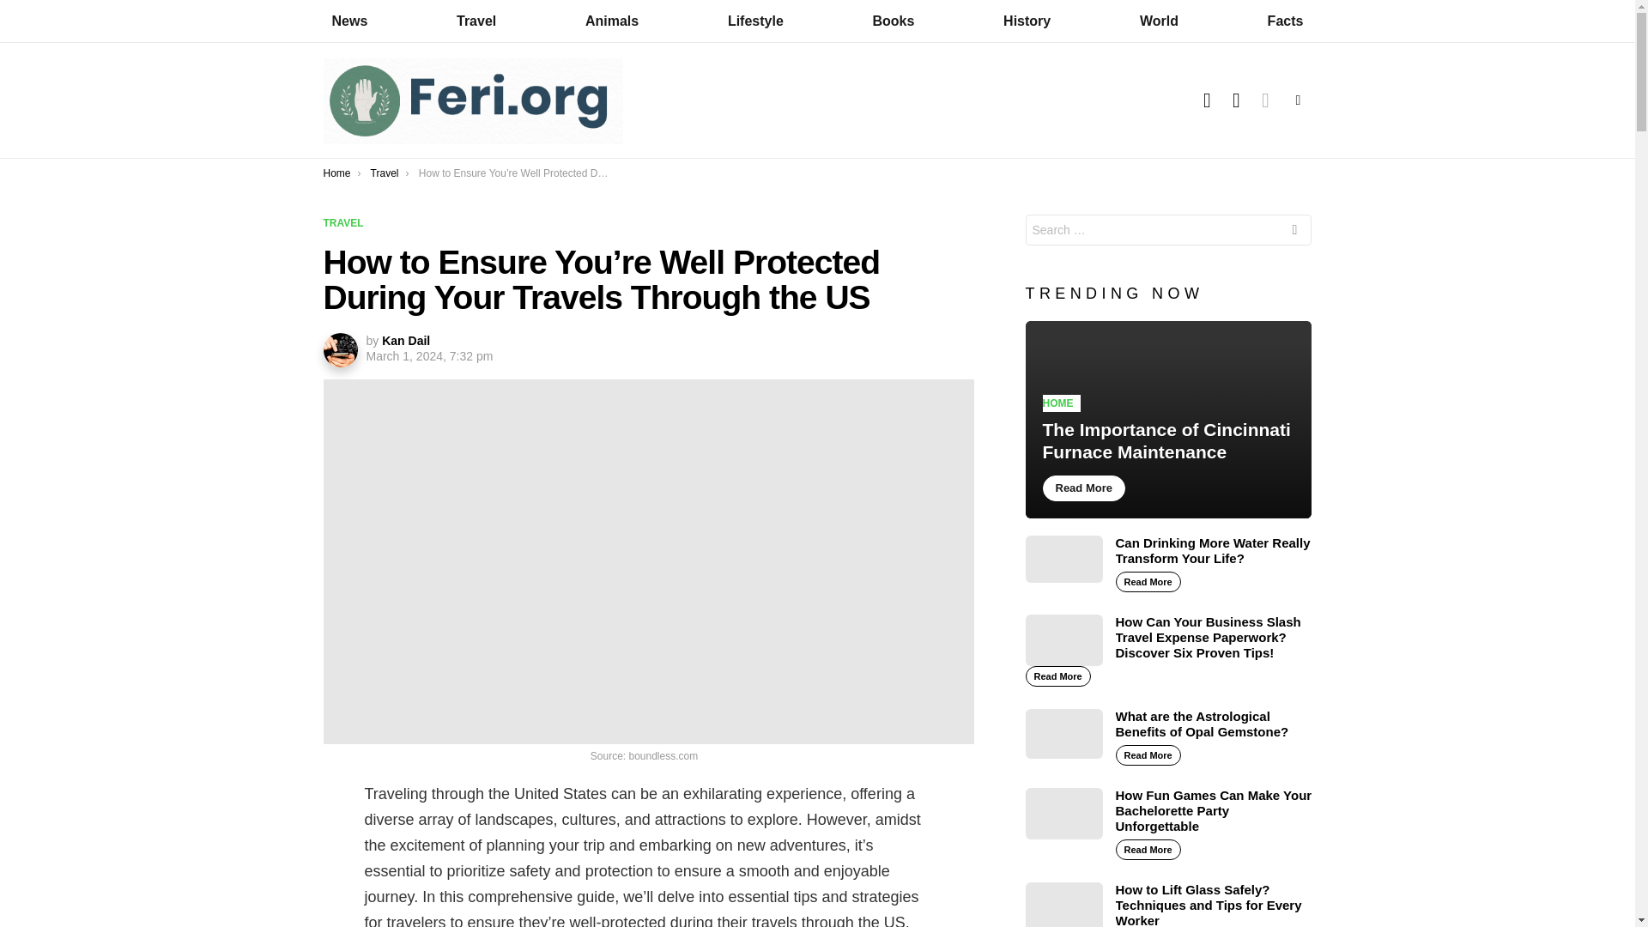 The image size is (1648, 927). I want to click on The Importance of Cincinnati Furnace Maintenance, so click(1168, 419).